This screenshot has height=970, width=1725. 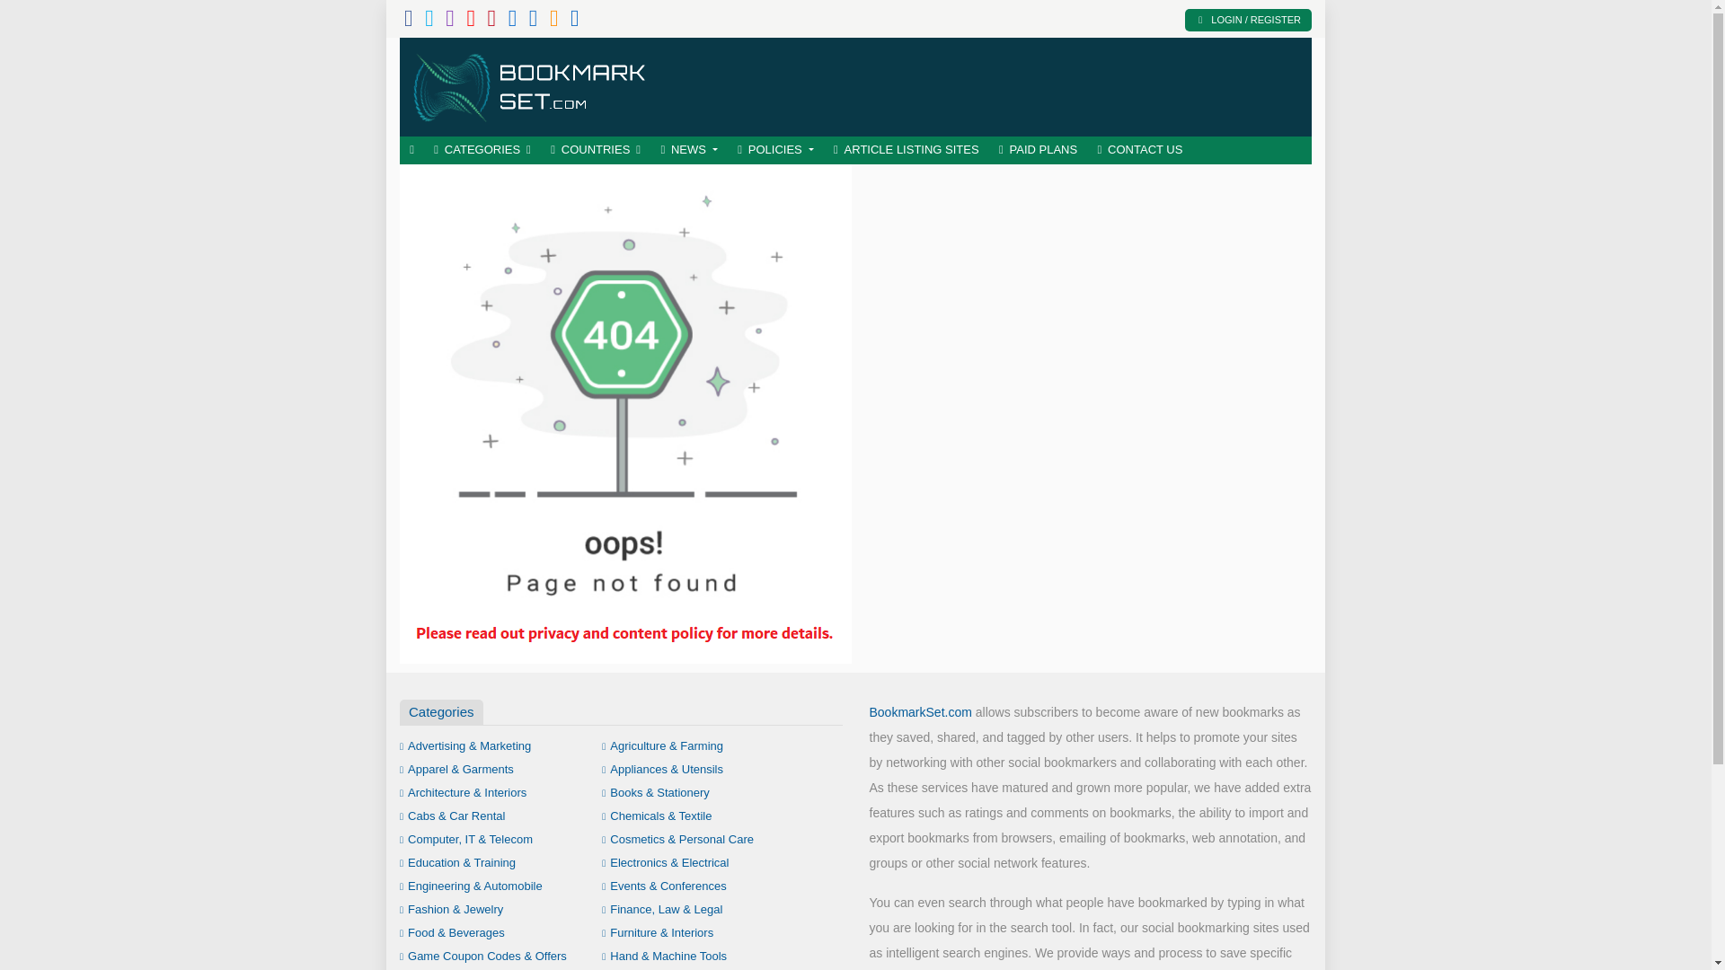 What do you see at coordinates (482, 150) in the screenshot?
I see `CATEGORIES` at bounding box center [482, 150].